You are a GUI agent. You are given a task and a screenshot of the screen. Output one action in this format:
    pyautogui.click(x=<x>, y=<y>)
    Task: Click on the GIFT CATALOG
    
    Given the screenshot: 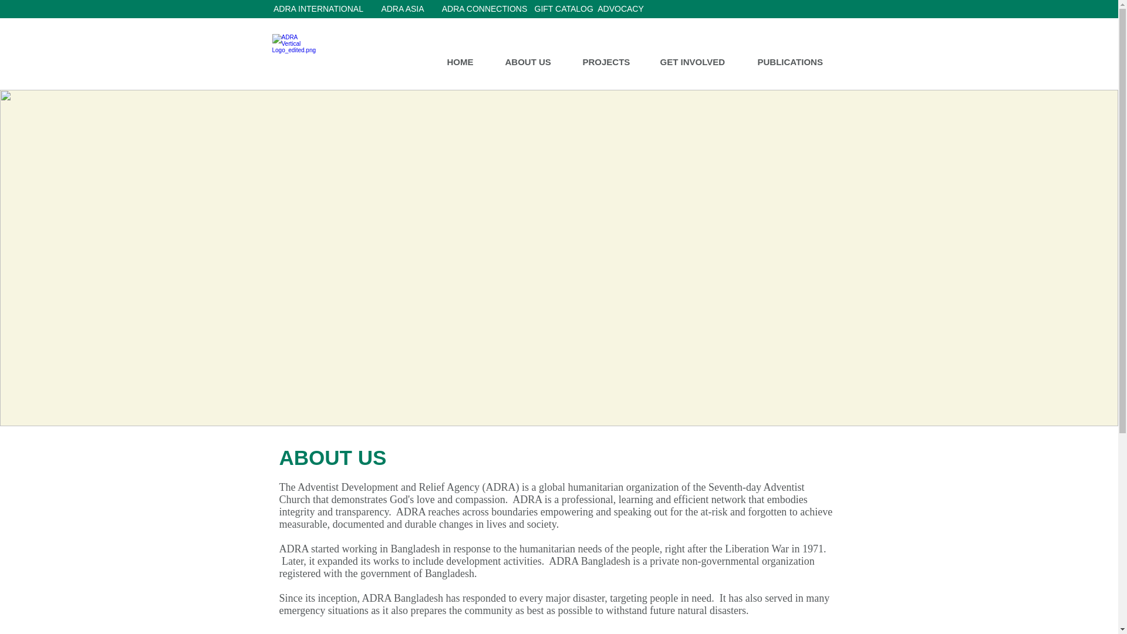 What is the action you would take?
    pyautogui.click(x=563, y=9)
    